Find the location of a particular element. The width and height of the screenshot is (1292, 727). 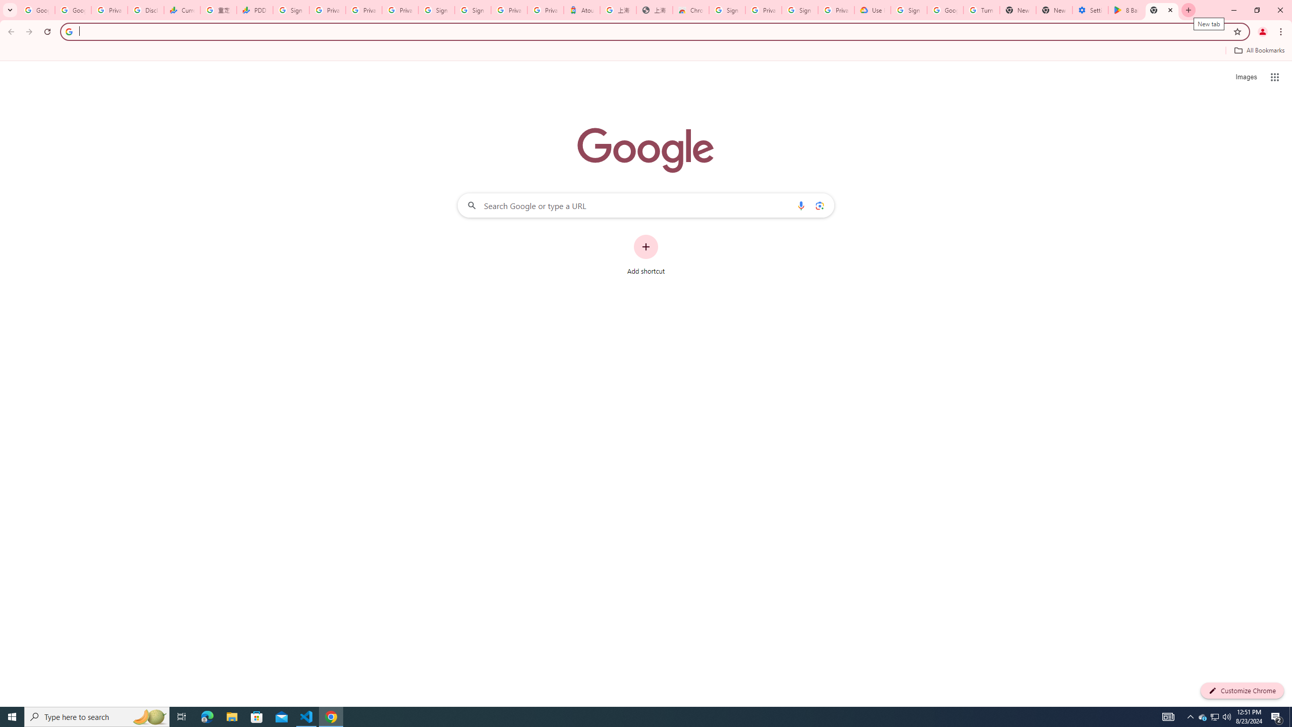

Google Account Help is located at coordinates (945, 10).